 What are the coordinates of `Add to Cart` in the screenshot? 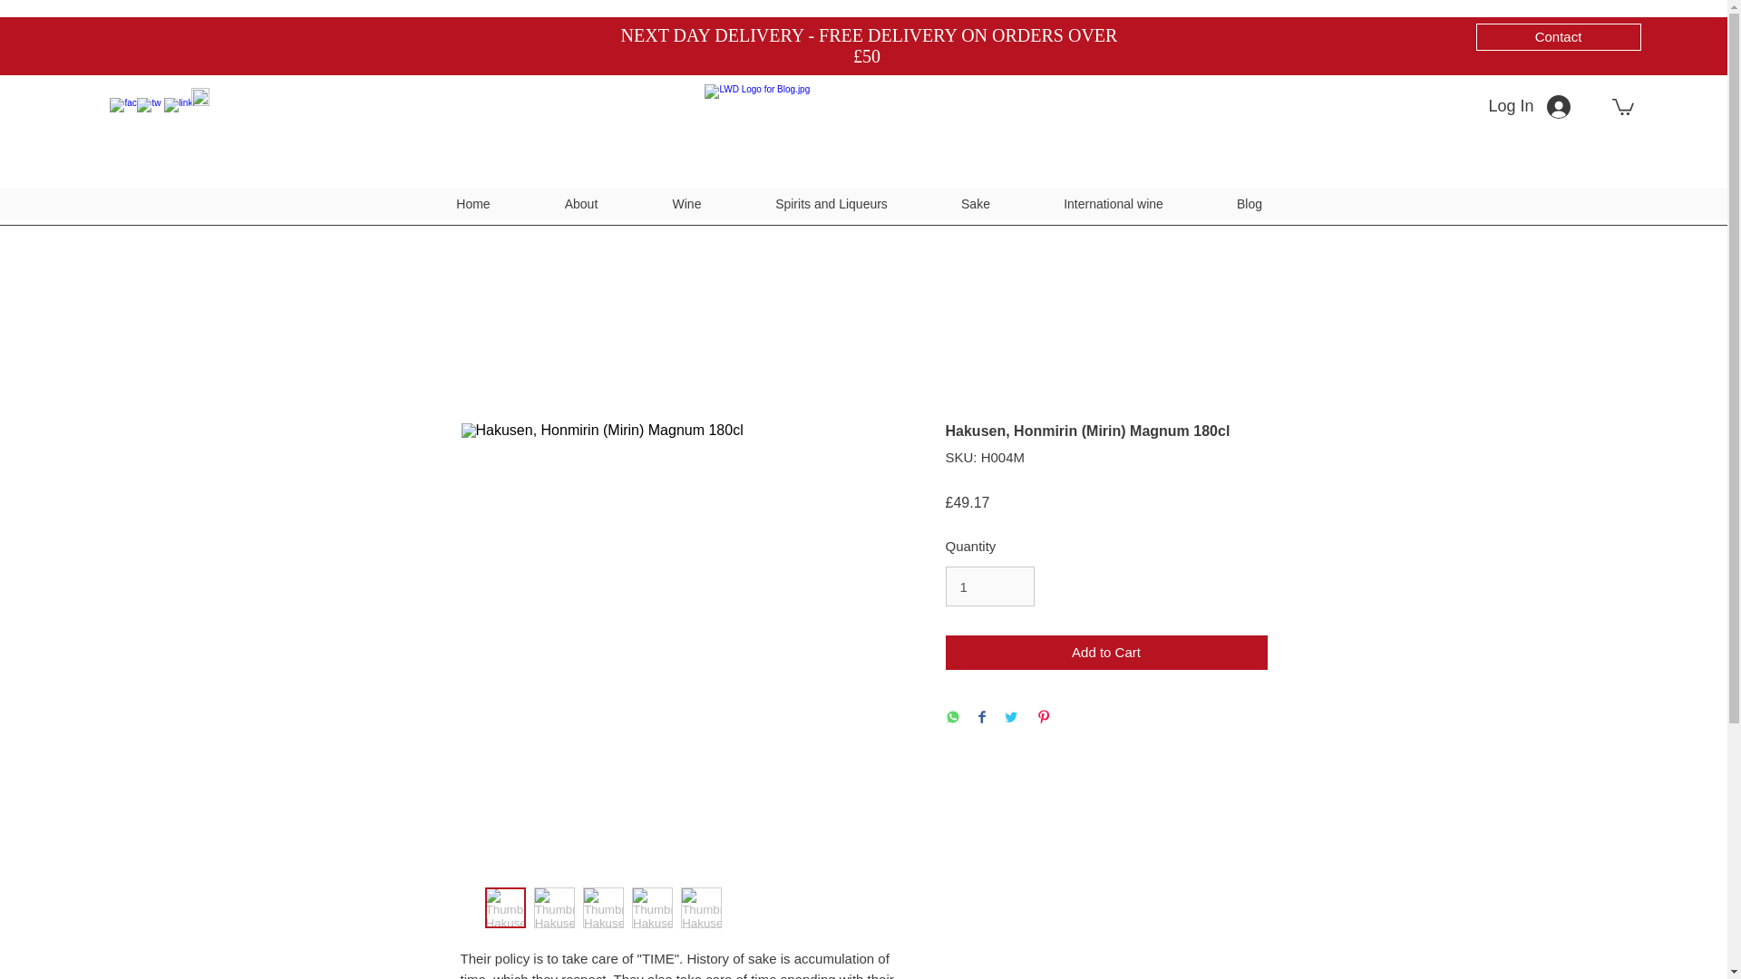 It's located at (1106, 653).